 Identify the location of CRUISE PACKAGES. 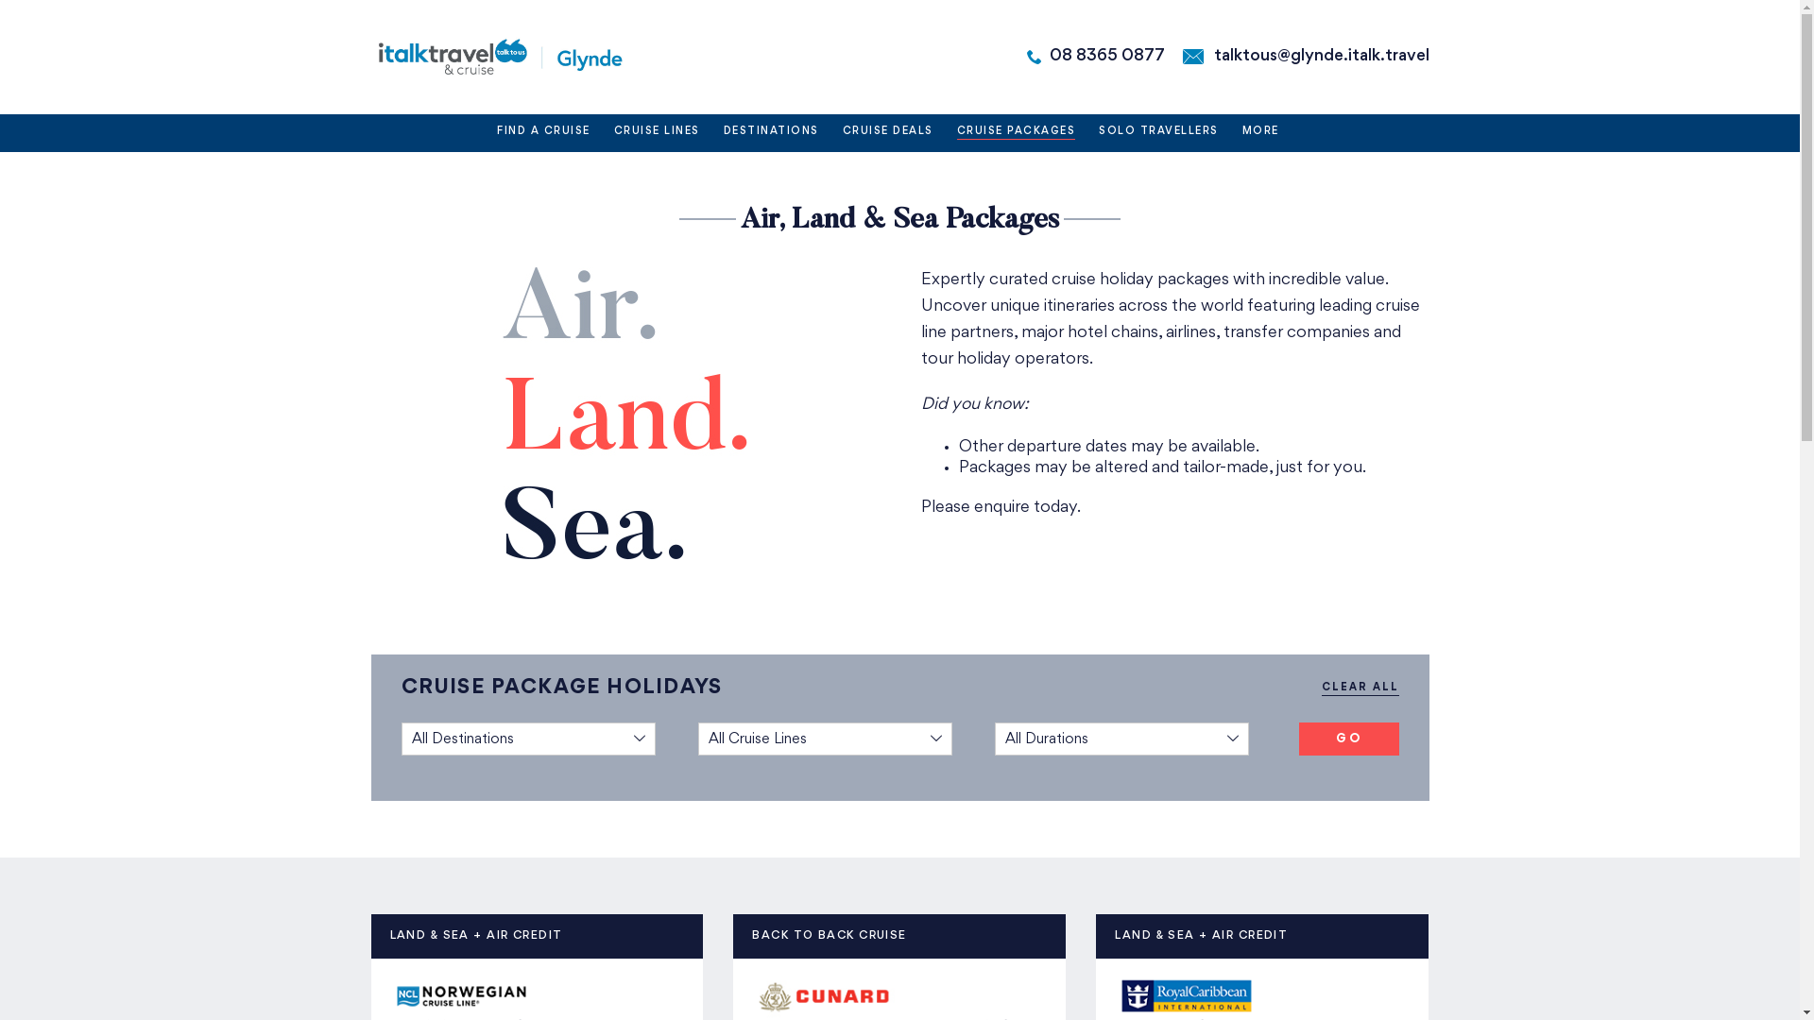
(1017, 133).